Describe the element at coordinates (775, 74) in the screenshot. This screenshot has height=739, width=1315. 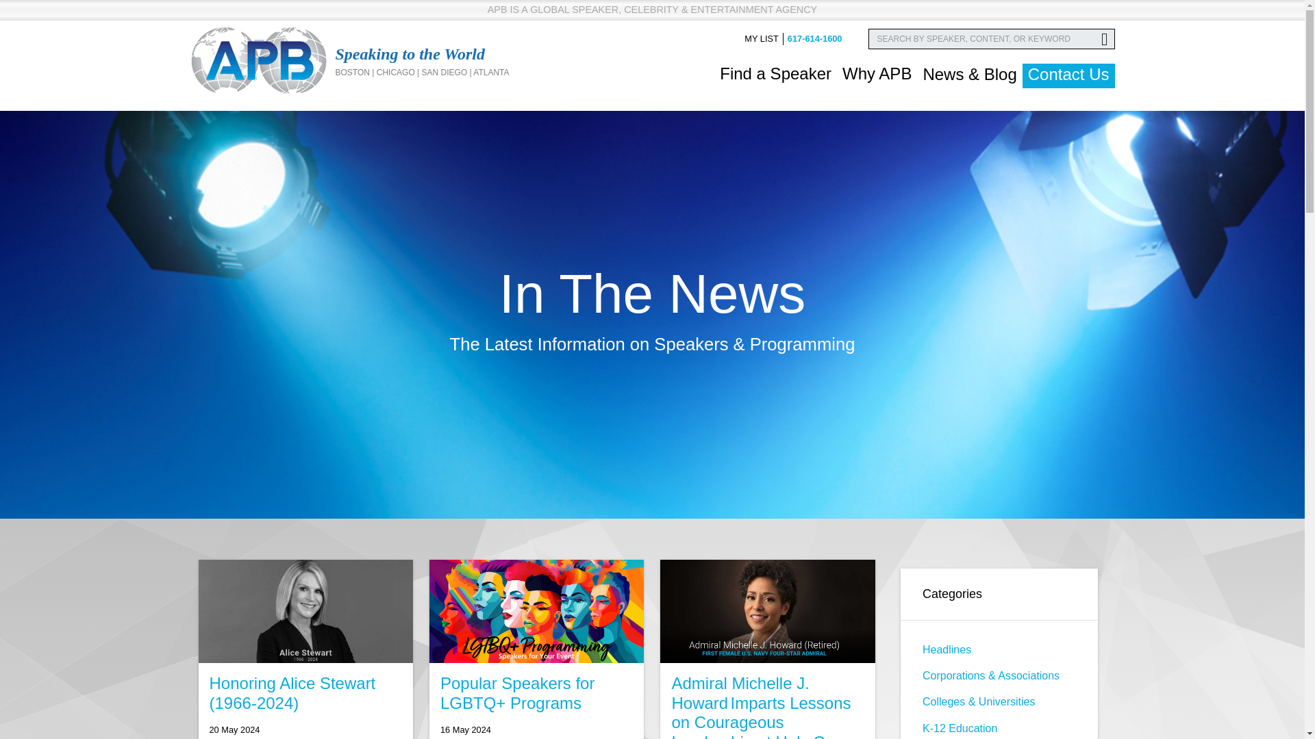
I see `Find a Speaker` at that location.